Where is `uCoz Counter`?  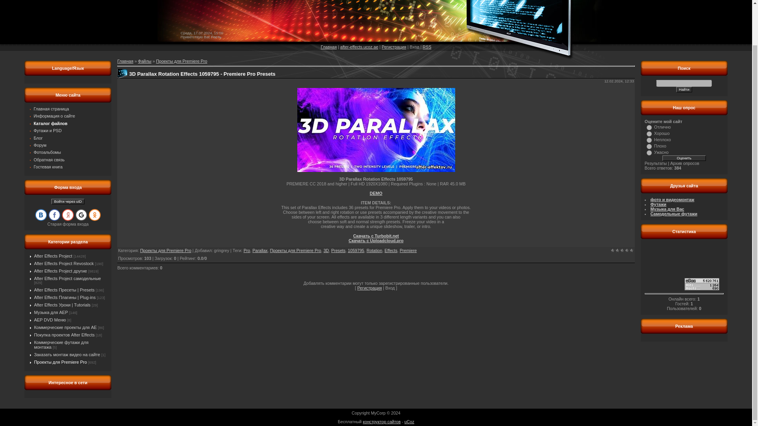 uCoz Counter is located at coordinates (702, 288).